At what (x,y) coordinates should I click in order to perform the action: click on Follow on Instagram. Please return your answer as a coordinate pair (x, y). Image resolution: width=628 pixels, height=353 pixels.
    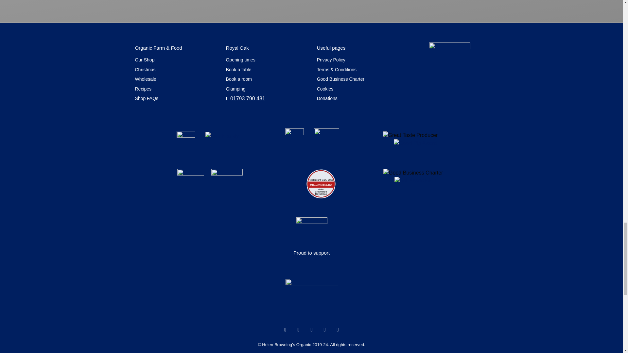
    Looking at the image, I should click on (311, 329).